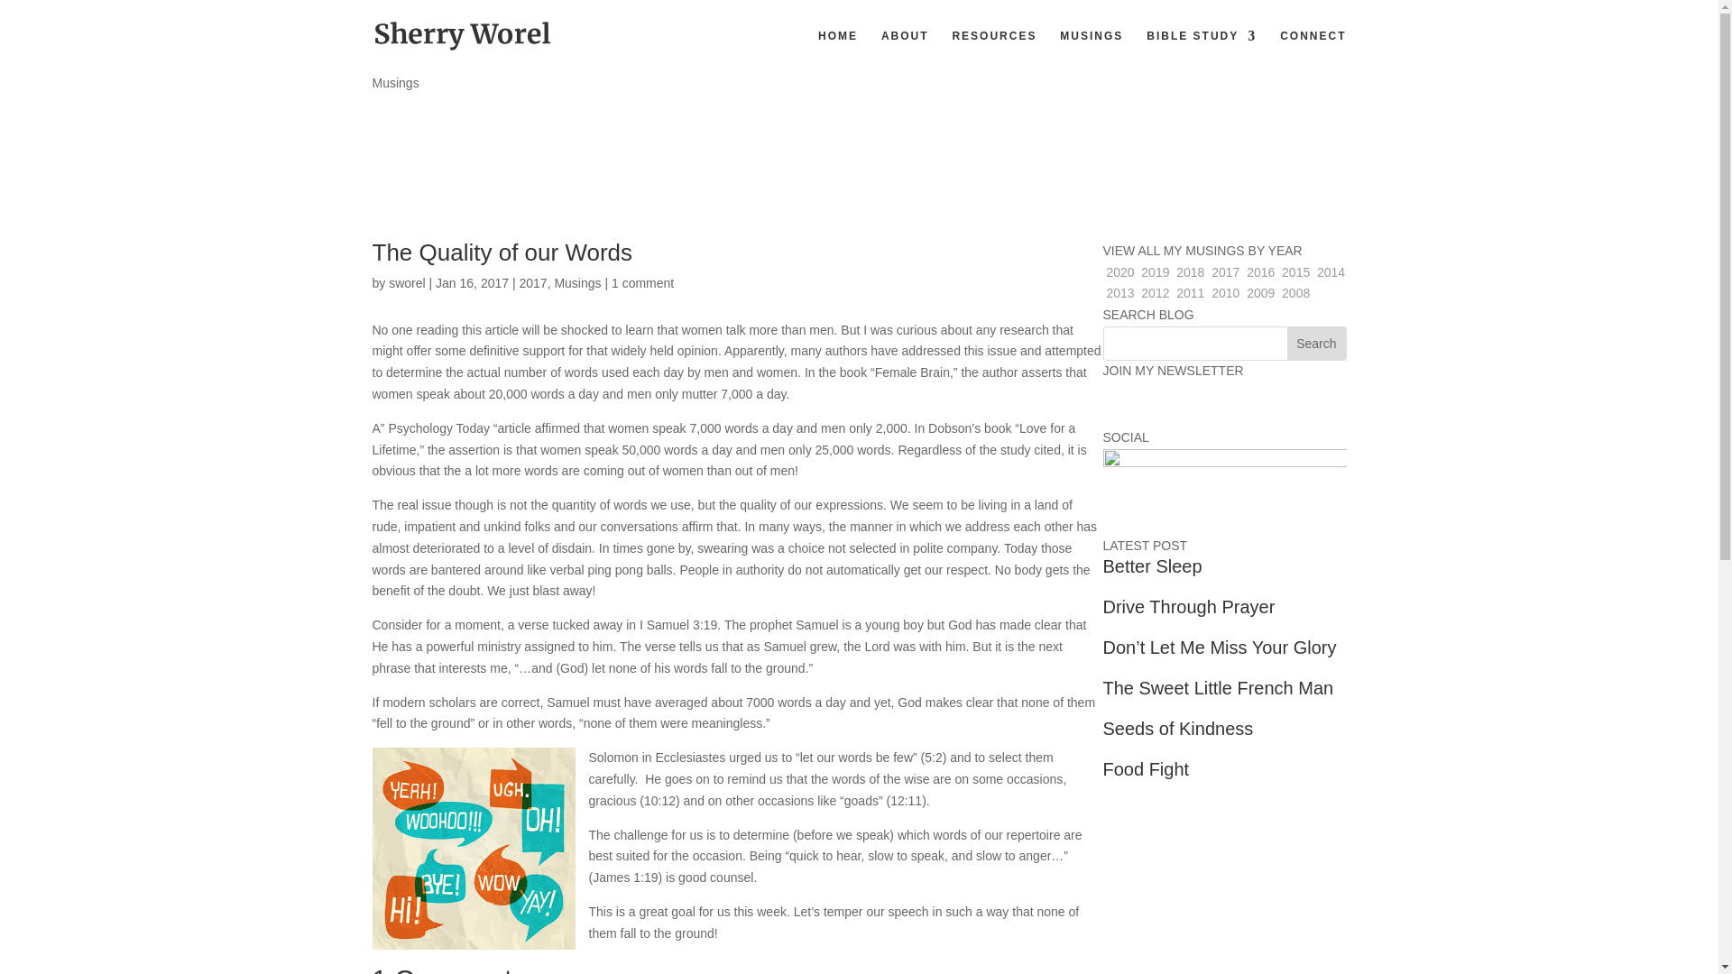 This screenshot has width=1732, height=974. What do you see at coordinates (837, 51) in the screenshot?
I see `HOME` at bounding box center [837, 51].